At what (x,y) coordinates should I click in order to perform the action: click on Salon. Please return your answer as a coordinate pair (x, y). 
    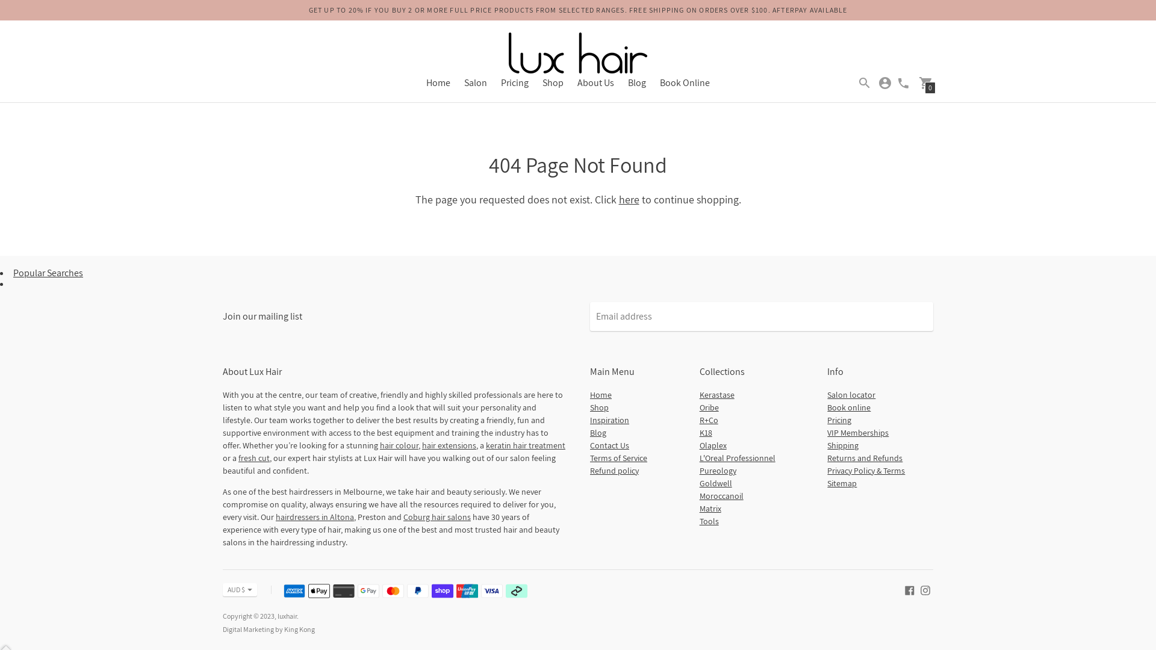
    Looking at the image, I should click on (475, 83).